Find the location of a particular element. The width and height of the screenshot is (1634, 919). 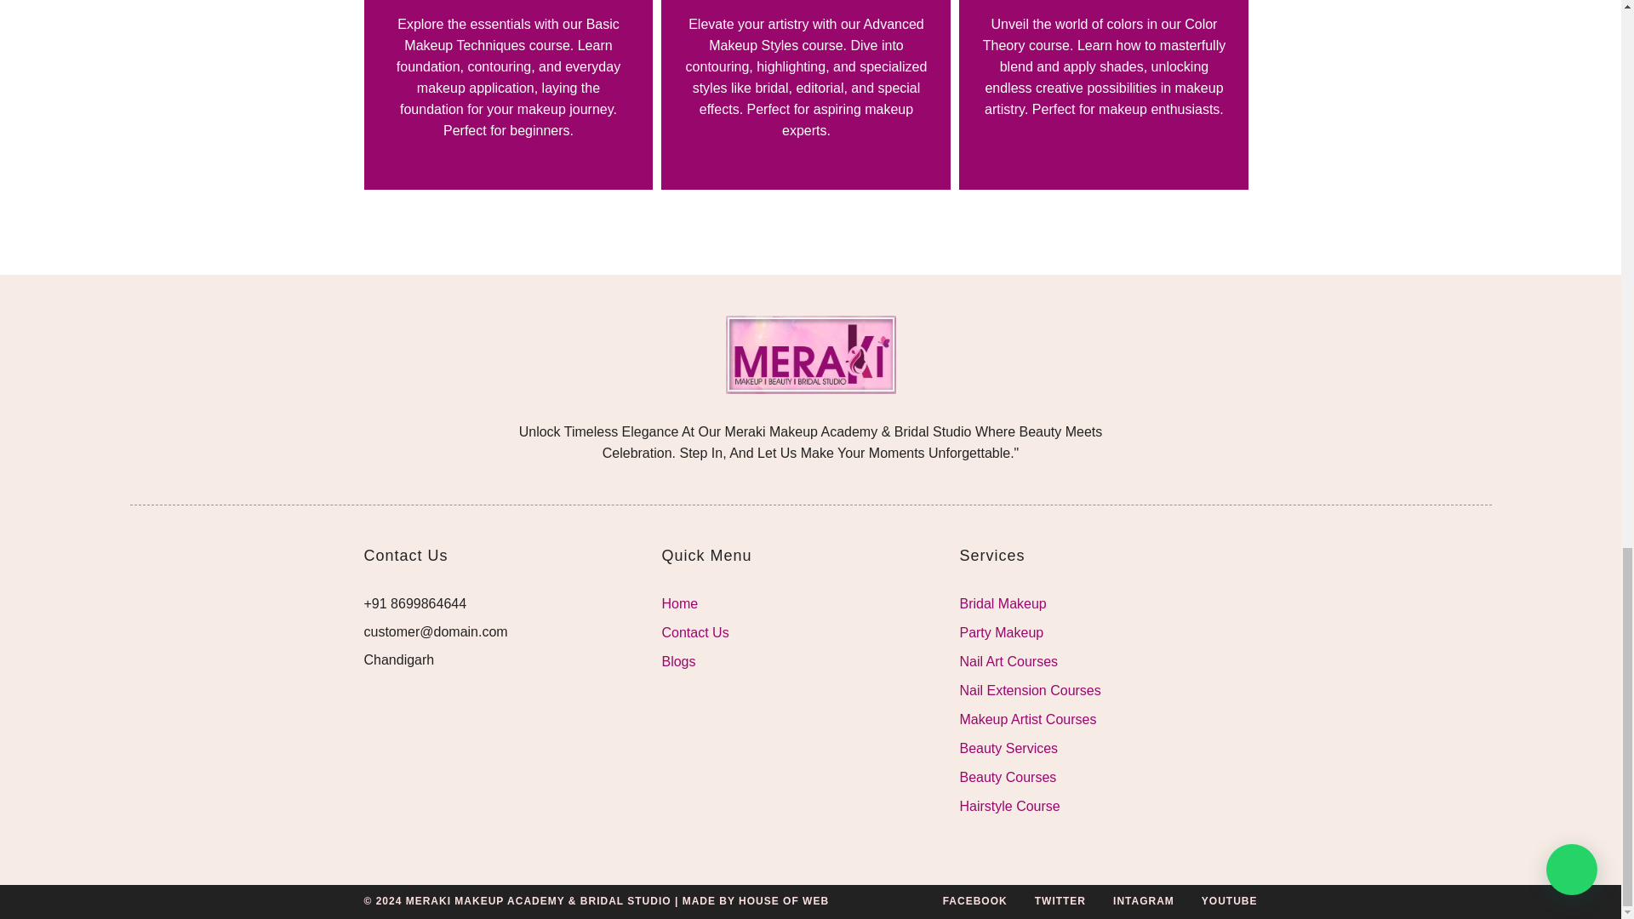

Bridal Makeup is located at coordinates (1108, 603).